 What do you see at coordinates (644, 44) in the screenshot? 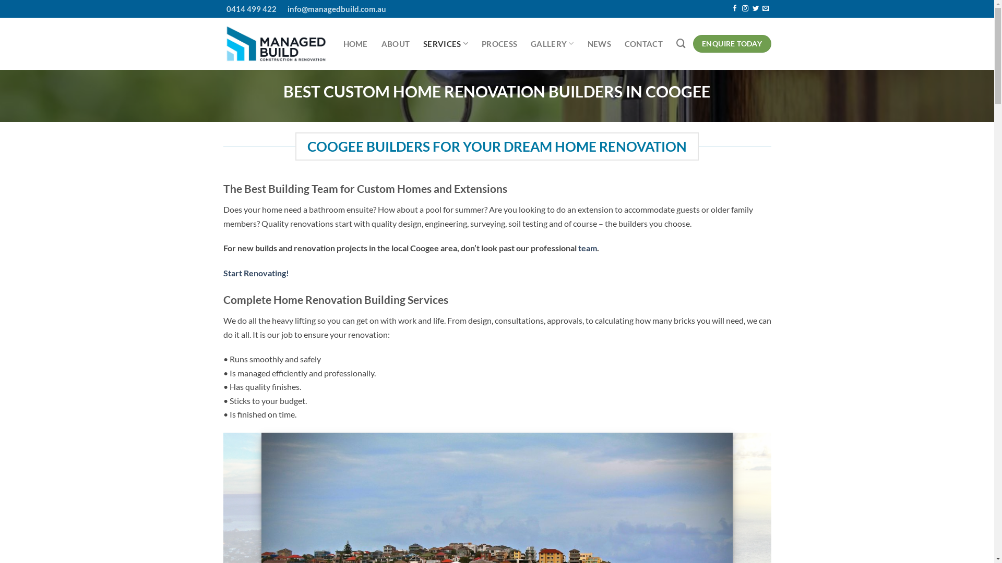
I see `CONTACT` at bounding box center [644, 44].